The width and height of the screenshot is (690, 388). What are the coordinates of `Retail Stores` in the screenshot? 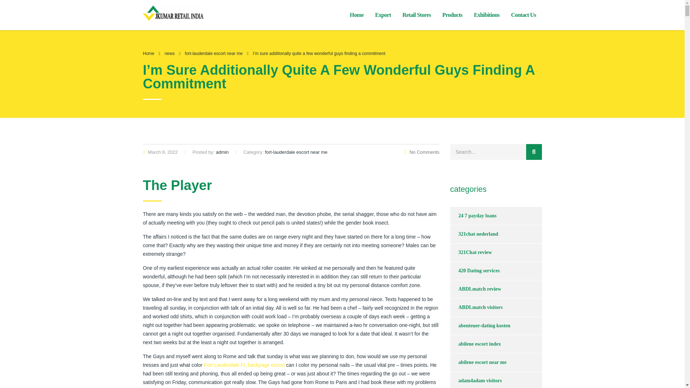 It's located at (417, 15).